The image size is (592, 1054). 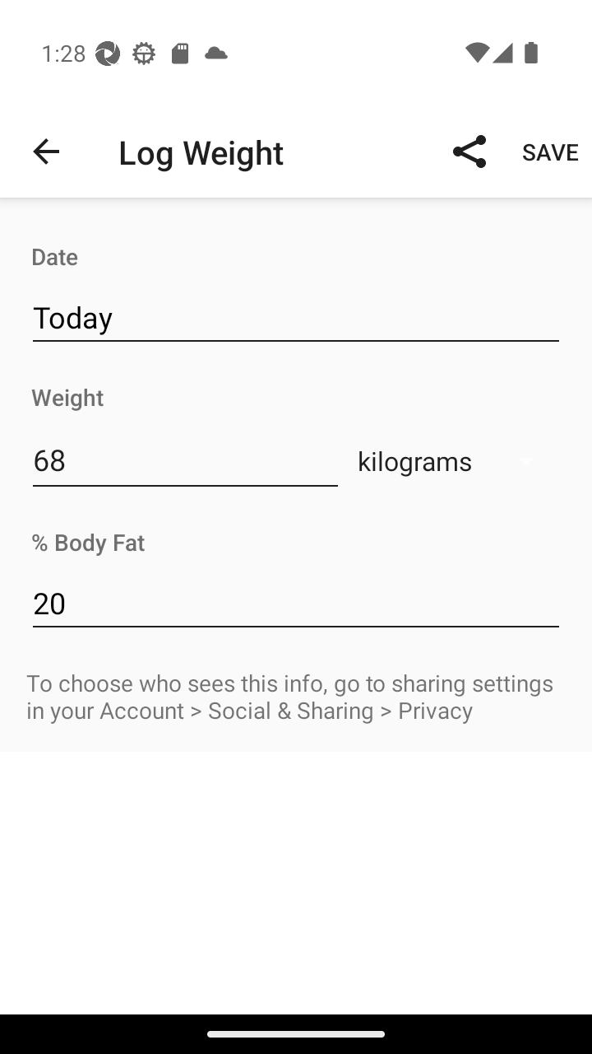 What do you see at coordinates (296, 603) in the screenshot?
I see `20` at bounding box center [296, 603].